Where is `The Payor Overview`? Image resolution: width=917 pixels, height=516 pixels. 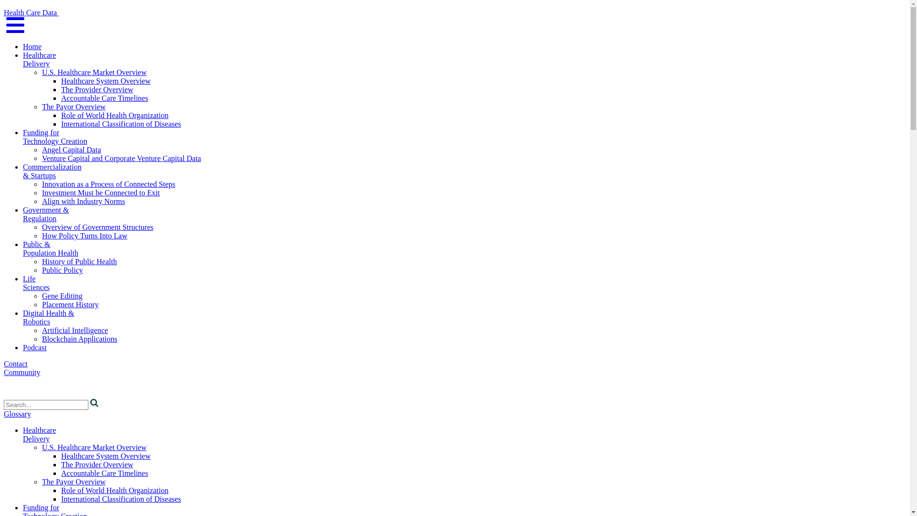 The Payor Overview is located at coordinates (74, 107).